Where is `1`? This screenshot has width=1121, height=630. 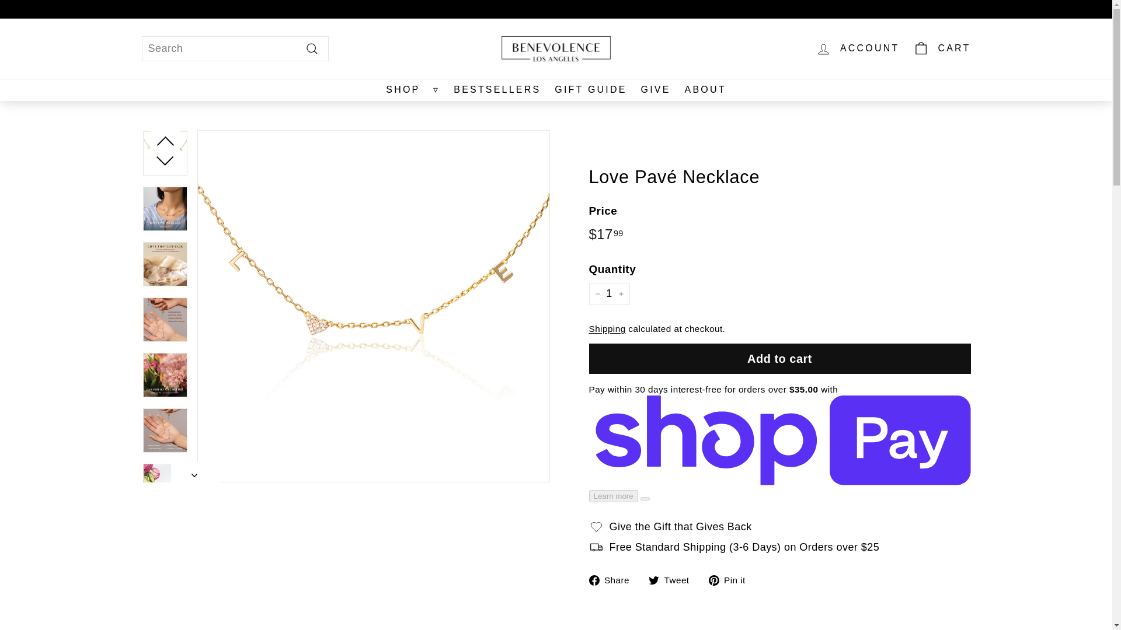
1 is located at coordinates (608, 293).